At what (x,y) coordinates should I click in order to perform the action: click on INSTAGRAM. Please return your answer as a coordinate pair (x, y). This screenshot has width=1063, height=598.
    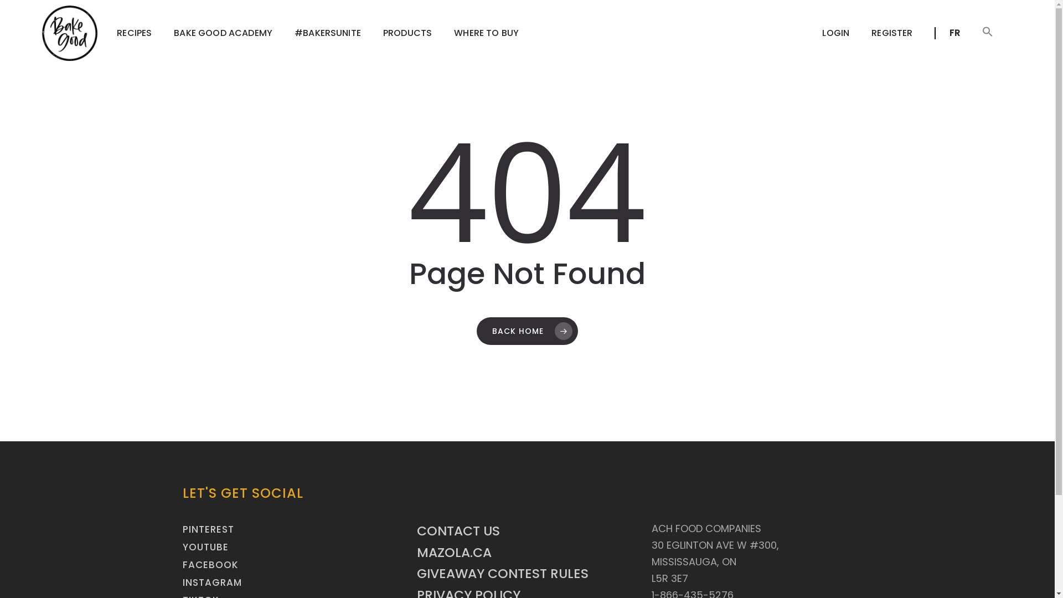
    Looking at the image, I should click on (213, 582).